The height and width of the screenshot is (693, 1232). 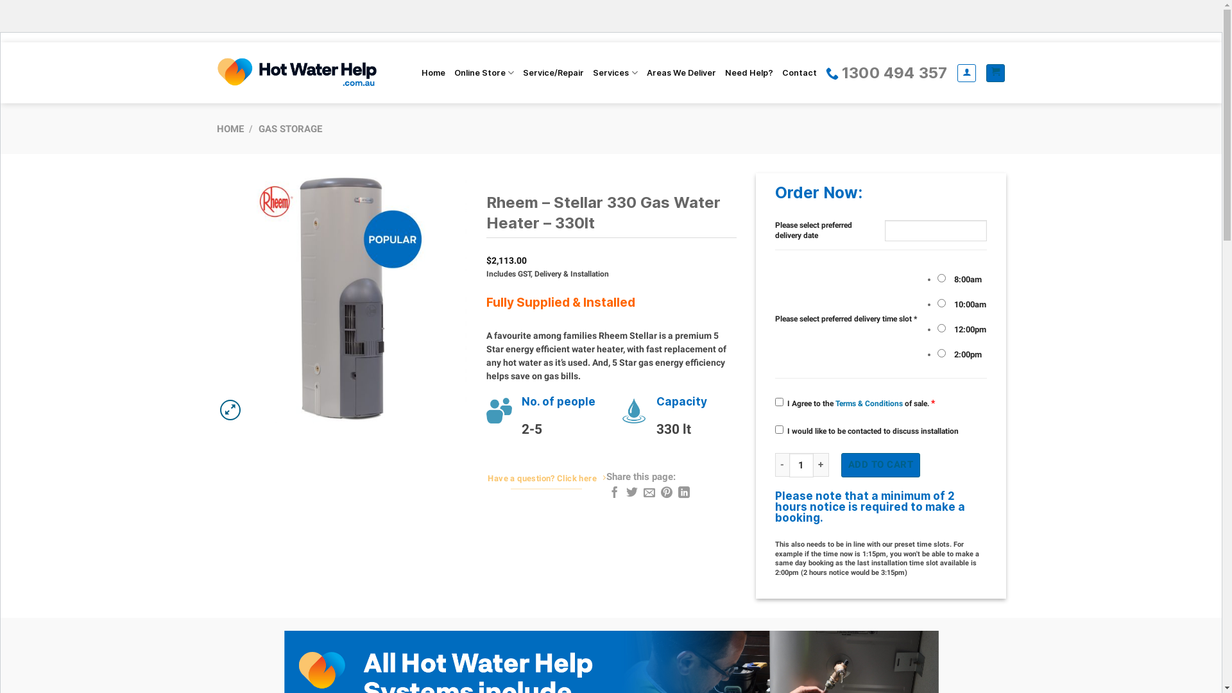 I want to click on Skip to content, so click(x=0, y=42).